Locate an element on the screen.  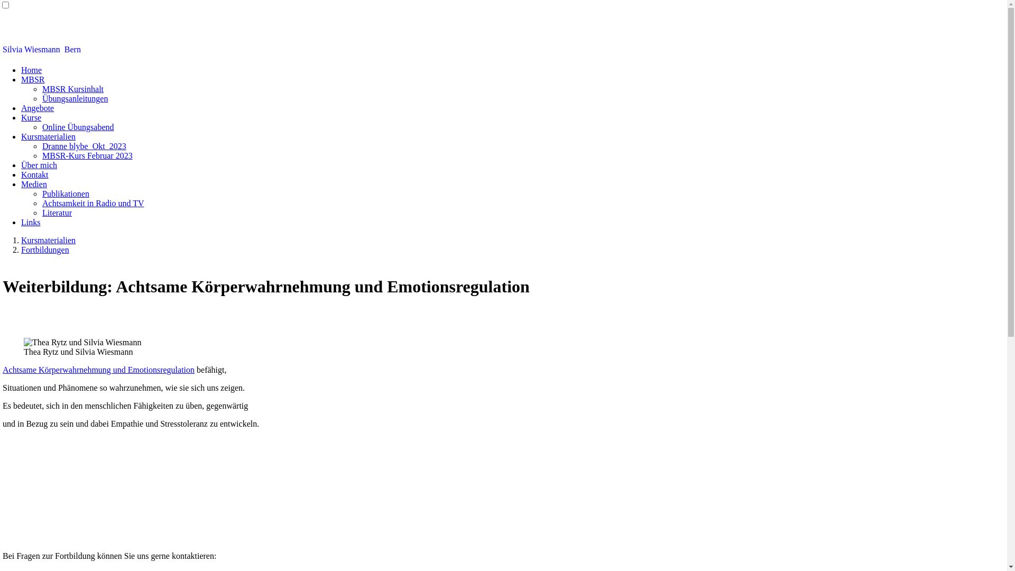
Kurse is located at coordinates (31, 117).